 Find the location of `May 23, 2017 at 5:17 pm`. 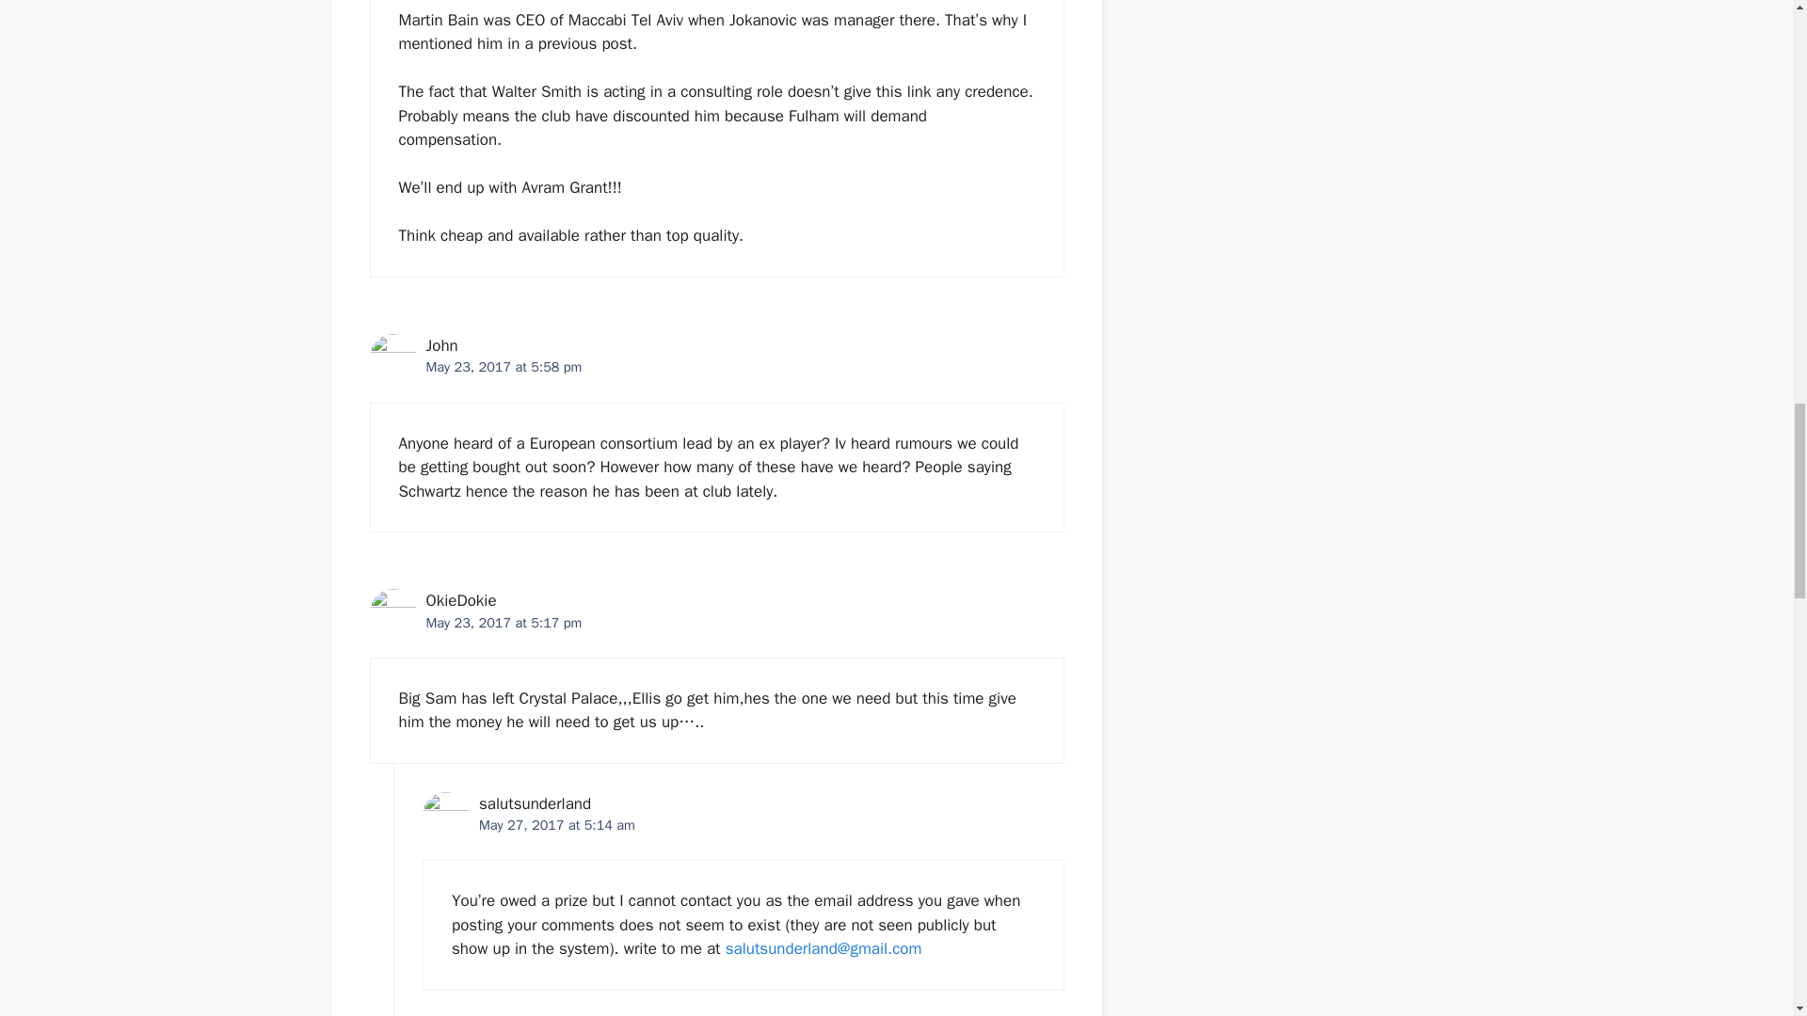

May 23, 2017 at 5:17 pm is located at coordinates (503, 623).